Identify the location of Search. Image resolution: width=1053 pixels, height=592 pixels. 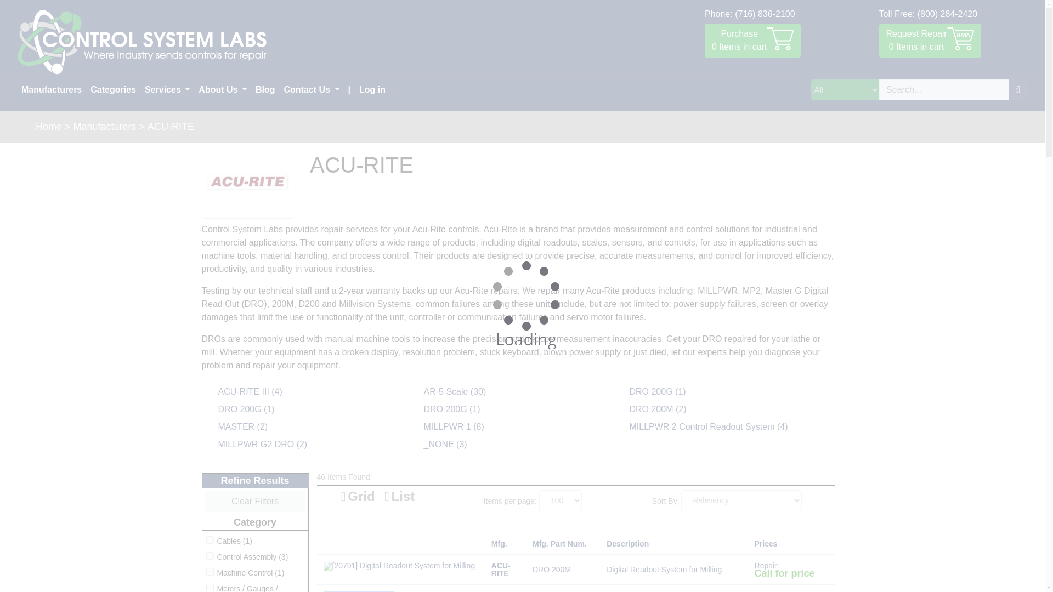
(1018, 89).